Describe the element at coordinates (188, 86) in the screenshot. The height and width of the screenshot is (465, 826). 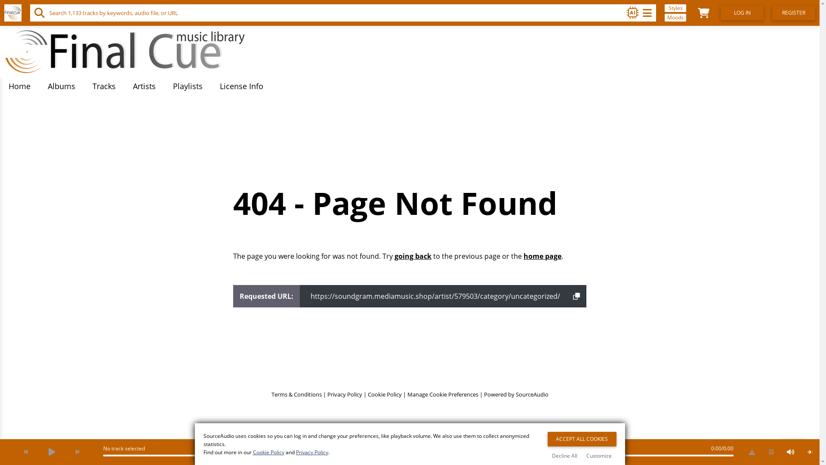
I see `Playlists` at that location.